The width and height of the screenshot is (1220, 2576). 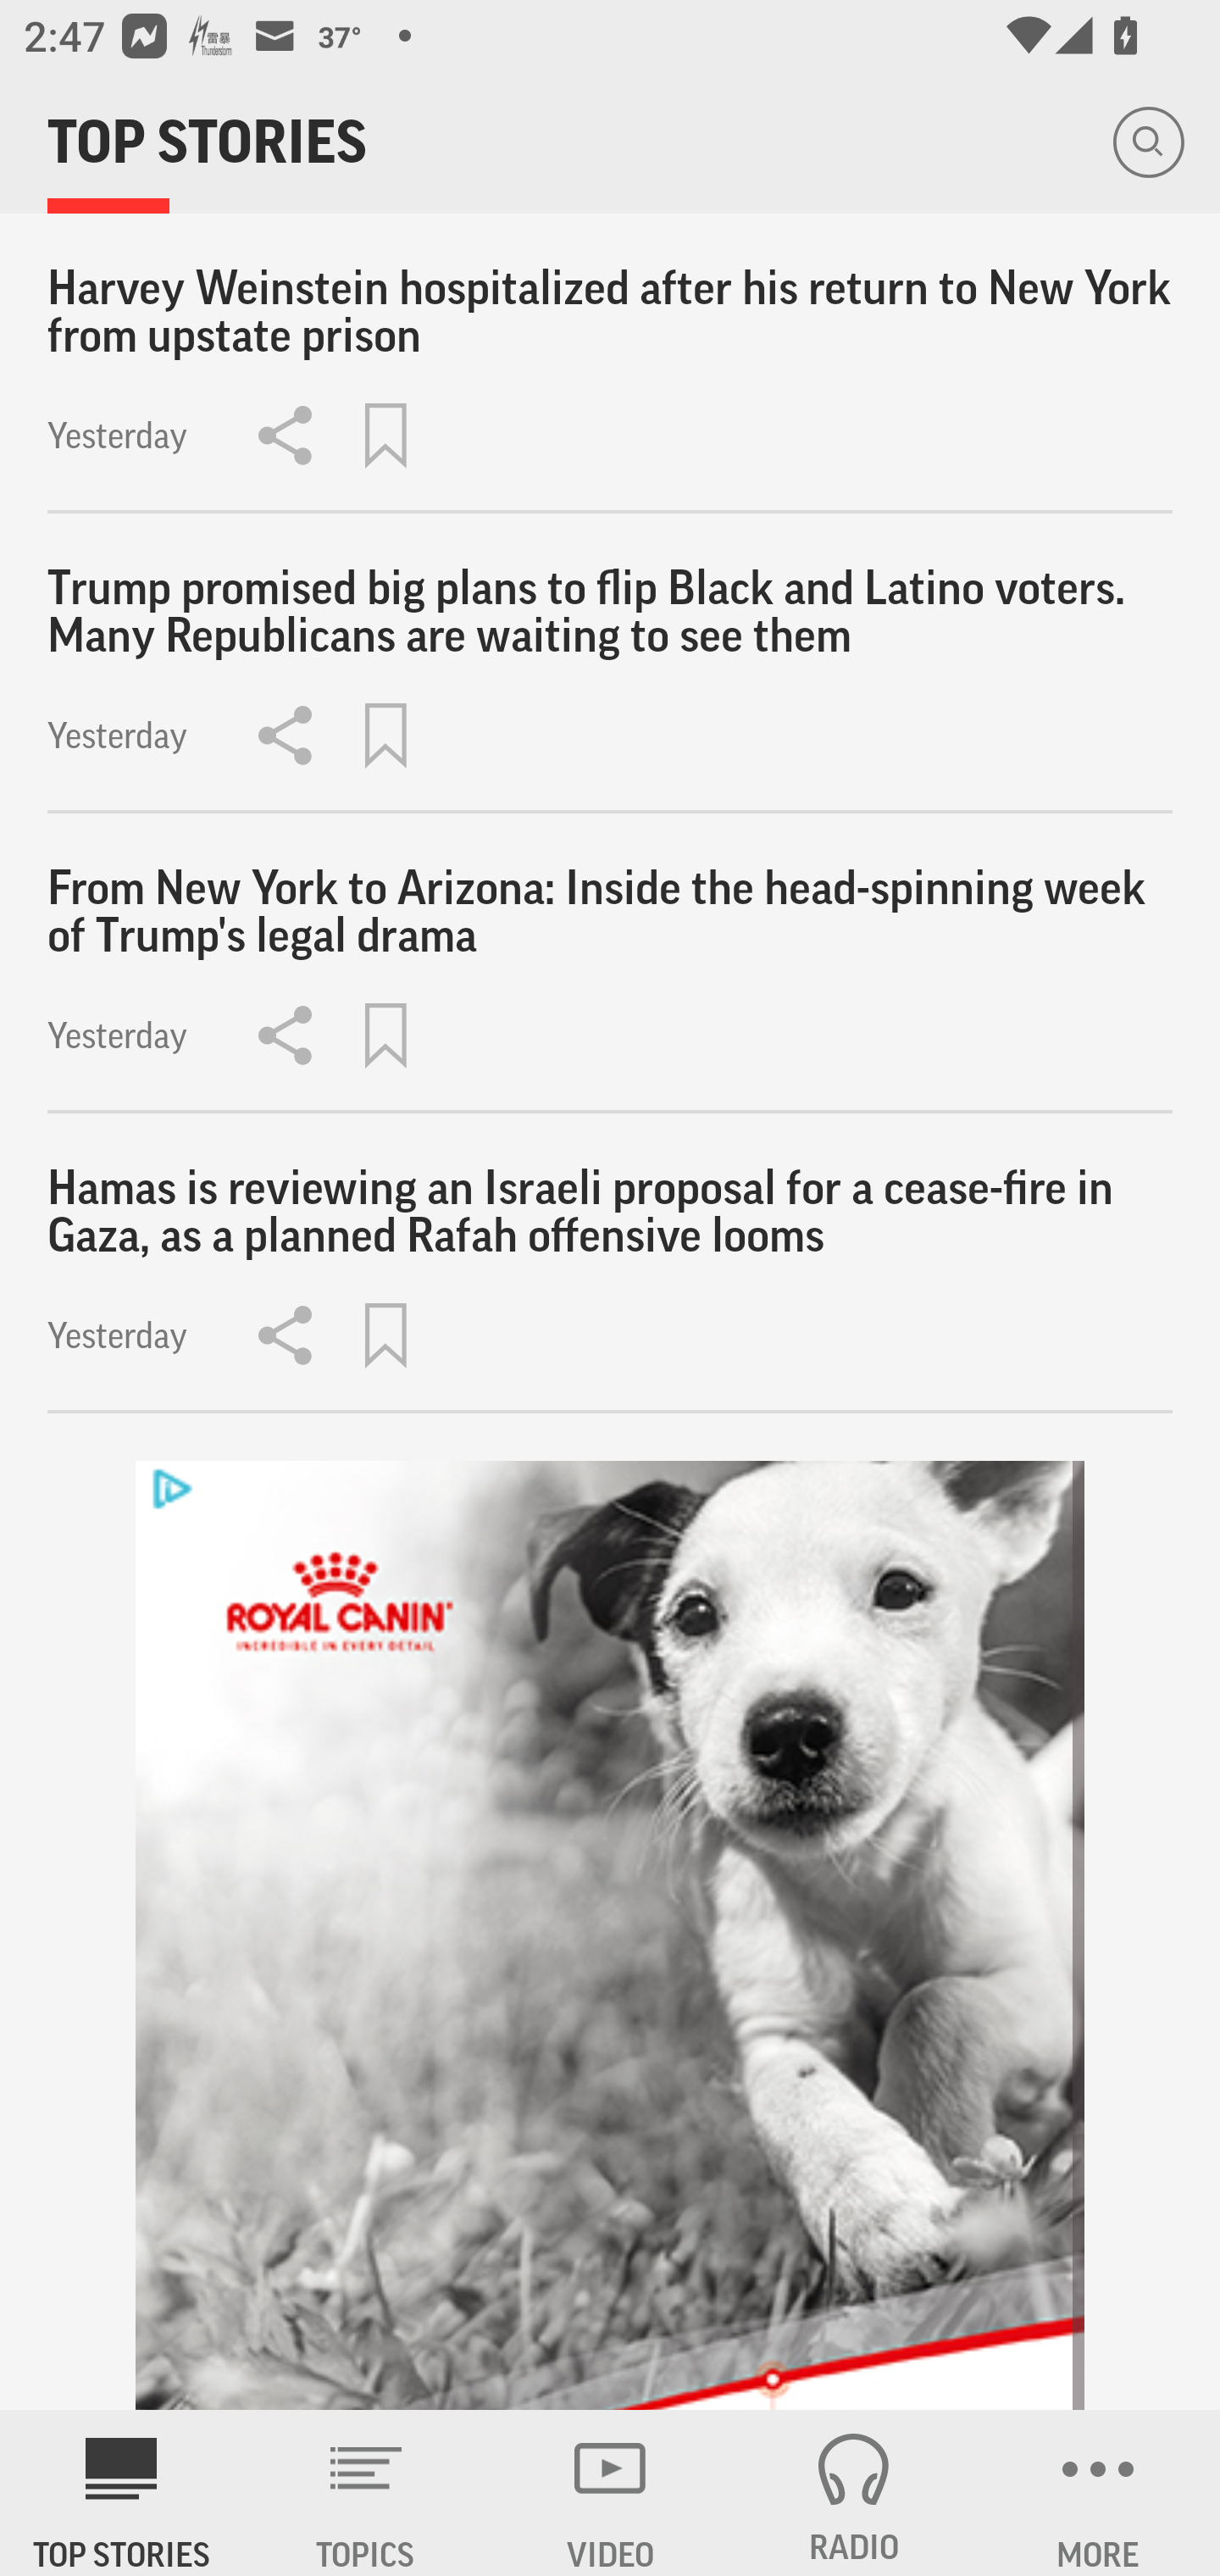 I want to click on AP News TOP STORIES, so click(x=122, y=2493).